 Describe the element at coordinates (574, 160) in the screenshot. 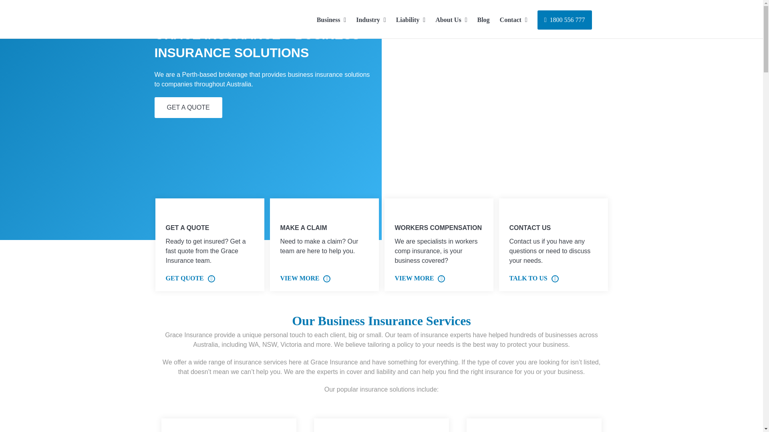

I see `graceinsurance-banner-image` at that location.